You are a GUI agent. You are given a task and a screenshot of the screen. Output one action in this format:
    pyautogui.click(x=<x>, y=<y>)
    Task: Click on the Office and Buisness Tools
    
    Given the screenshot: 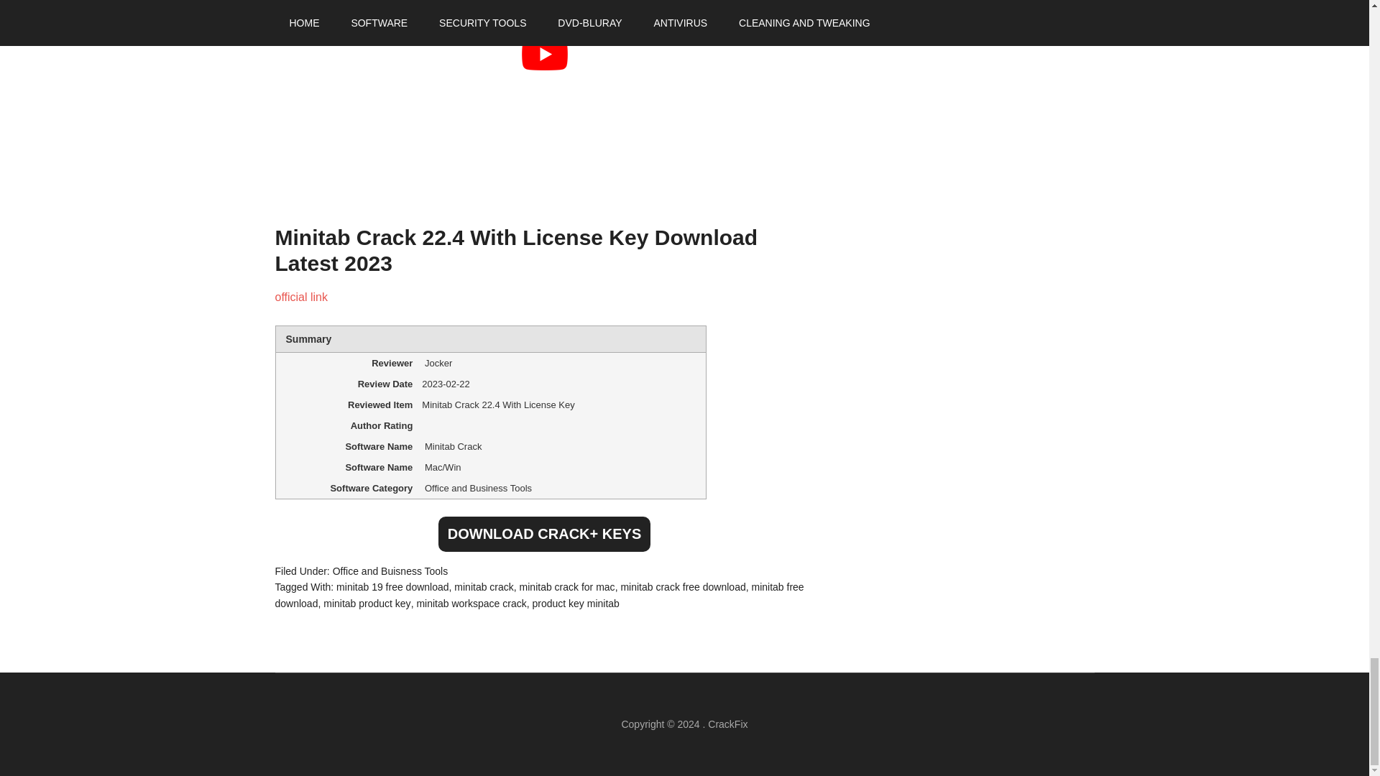 What is the action you would take?
    pyautogui.click(x=390, y=571)
    